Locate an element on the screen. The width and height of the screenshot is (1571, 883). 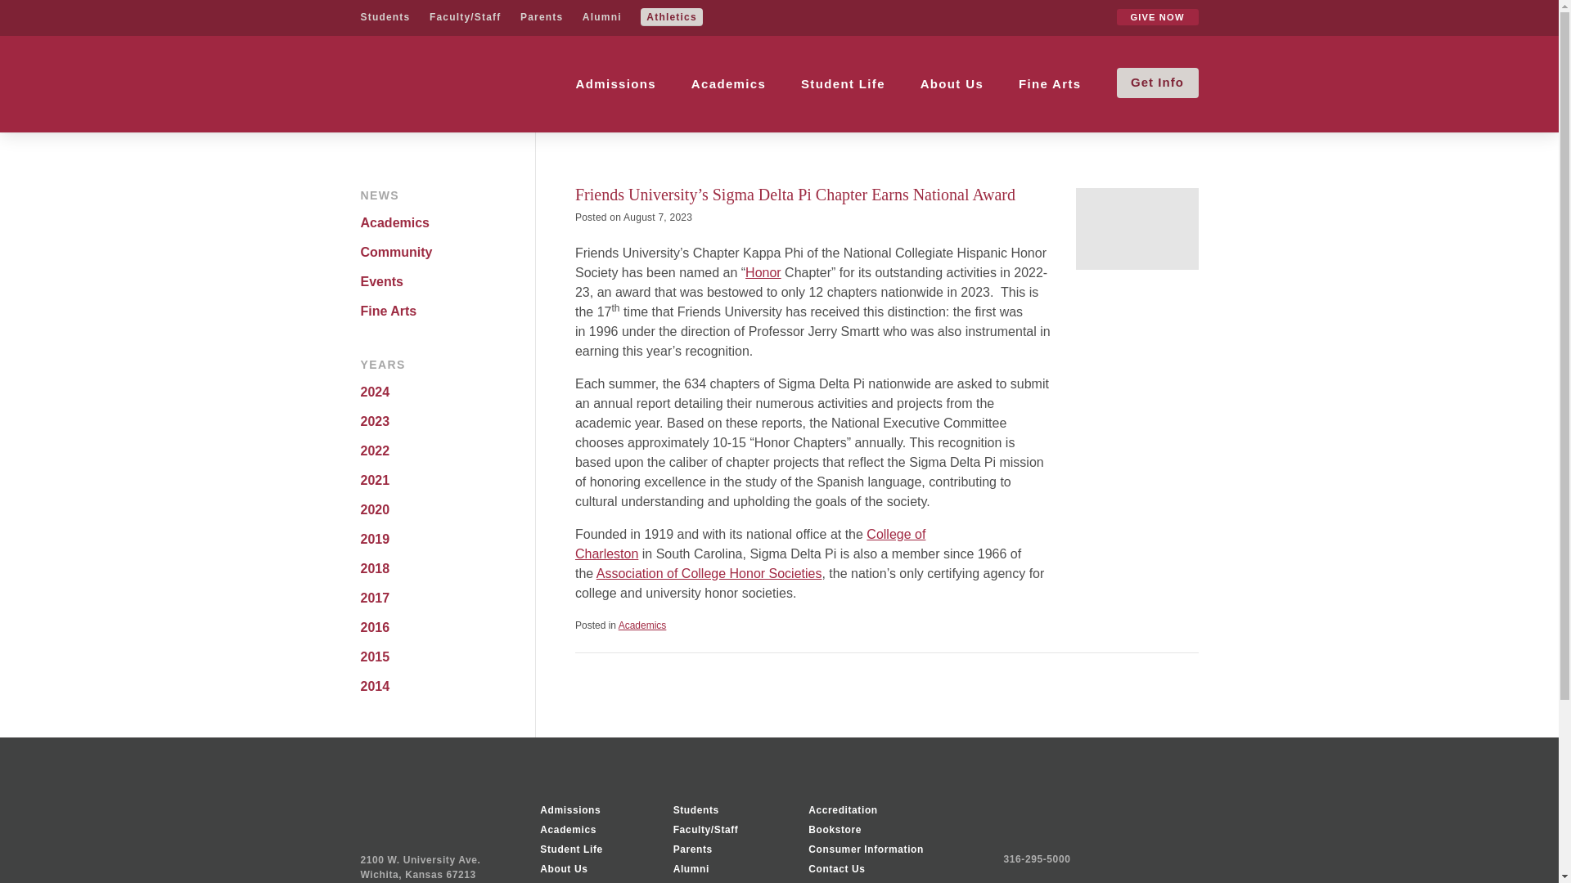
Academics is located at coordinates (728, 83).